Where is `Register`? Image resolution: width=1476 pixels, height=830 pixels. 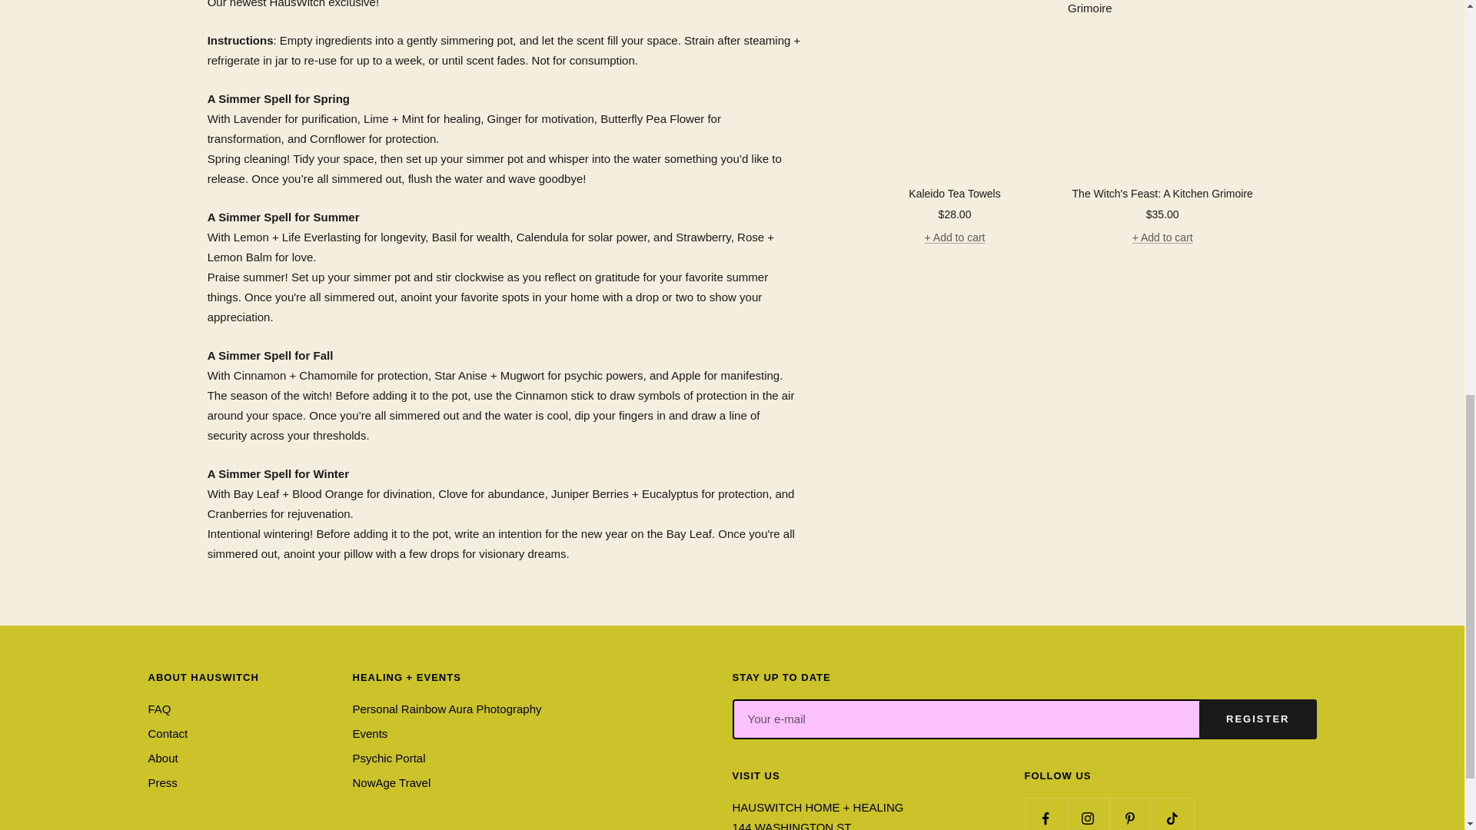 Register is located at coordinates (1258, 719).